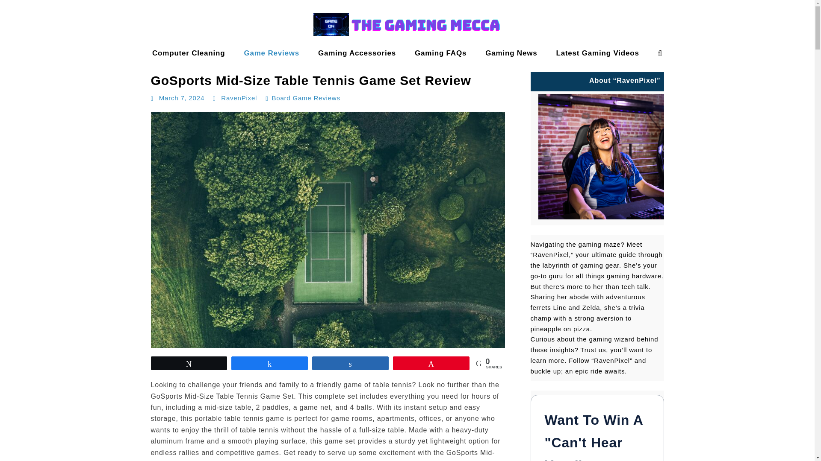  I want to click on Computer Cleaning, so click(188, 53).